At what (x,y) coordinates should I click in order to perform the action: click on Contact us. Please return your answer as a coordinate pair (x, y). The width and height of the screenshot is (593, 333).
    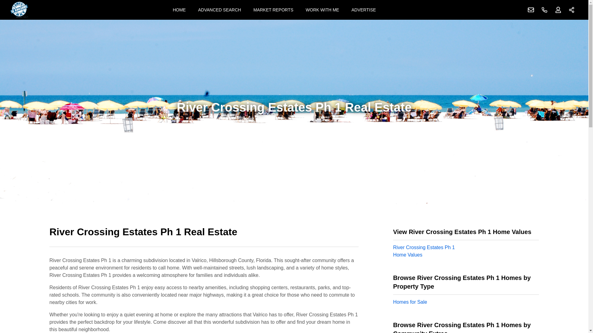
    Looking at the image, I should click on (531, 10).